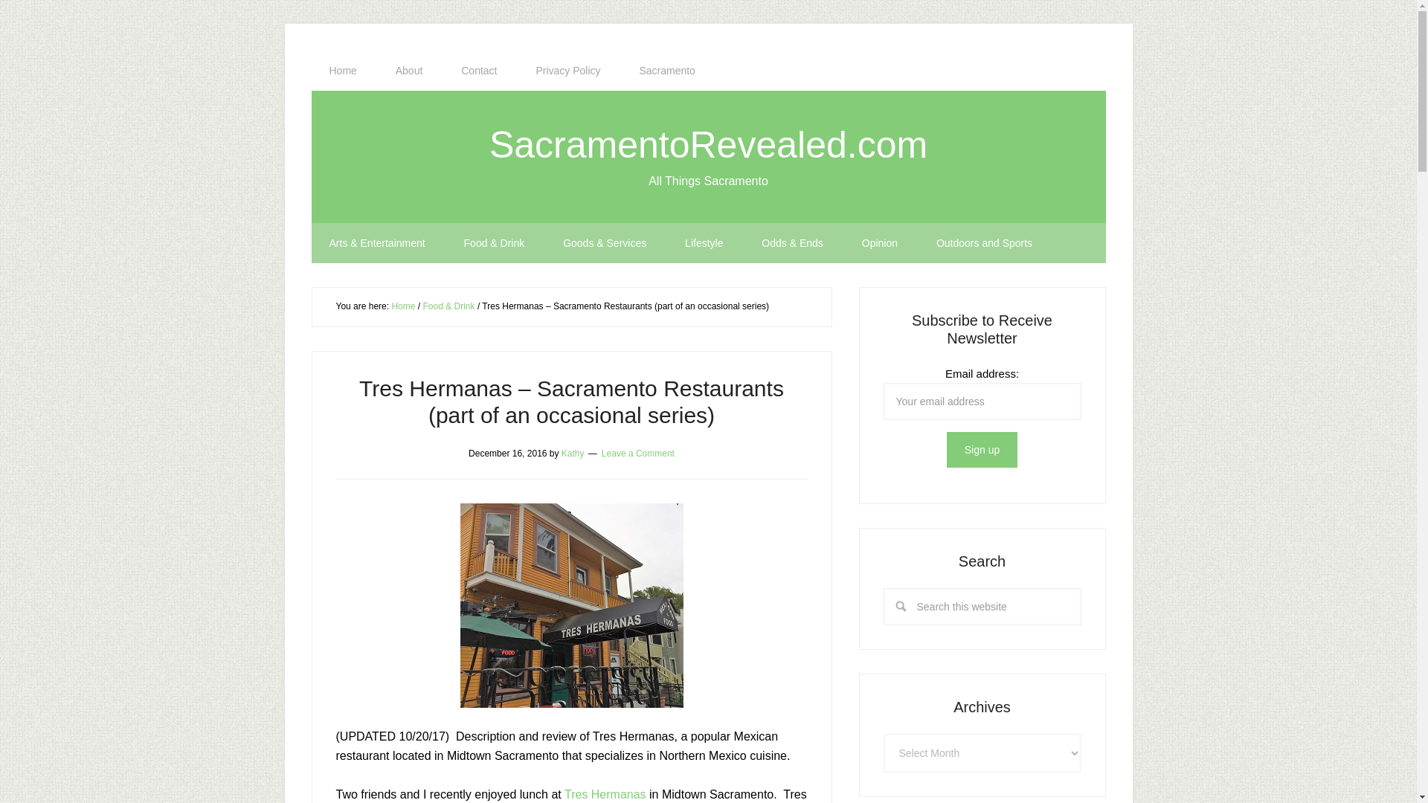 The height and width of the screenshot is (803, 1428). What do you see at coordinates (879, 243) in the screenshot?
I see `Opinion` at bounding box center [879, 243].